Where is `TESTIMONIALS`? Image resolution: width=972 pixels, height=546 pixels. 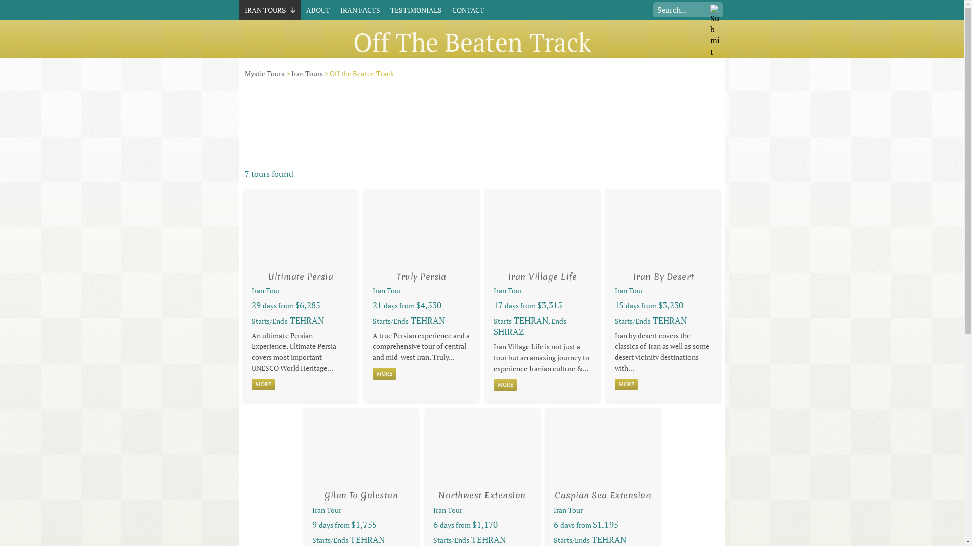 TESTIMONIALS is located at coordinates (416, 10).